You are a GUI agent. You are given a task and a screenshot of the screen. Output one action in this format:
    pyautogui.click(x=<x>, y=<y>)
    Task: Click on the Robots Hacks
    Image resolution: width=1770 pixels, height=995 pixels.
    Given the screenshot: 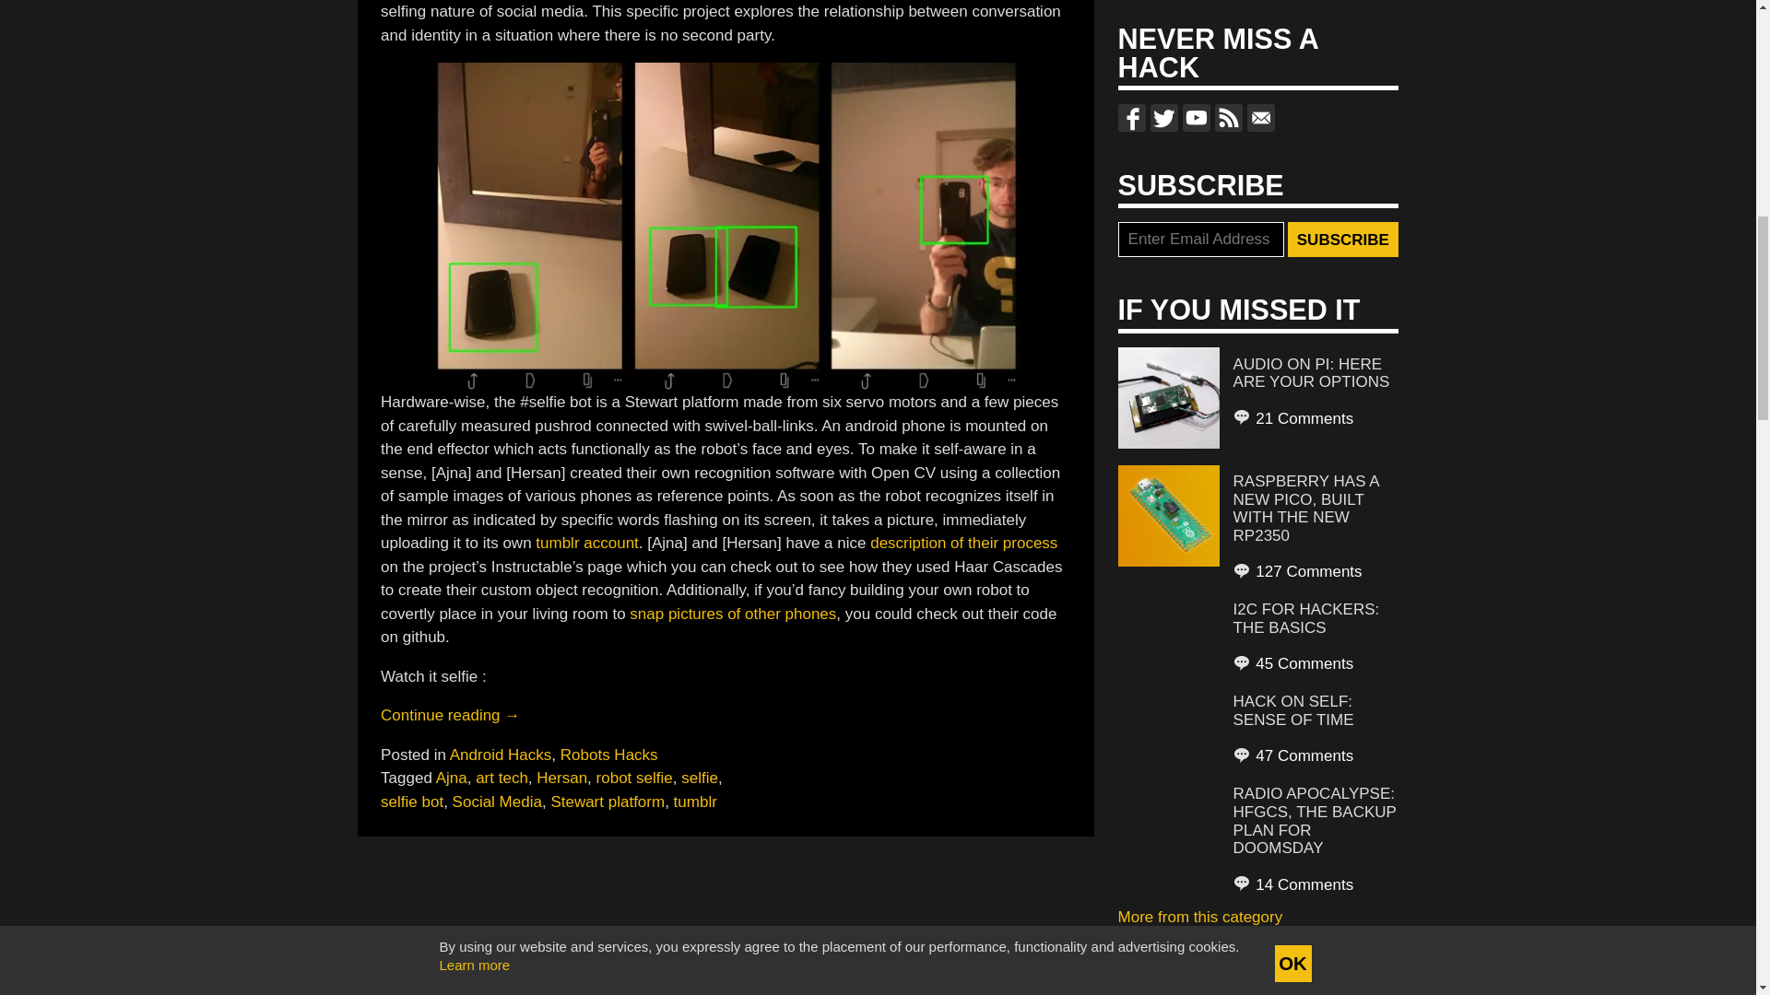 What is the action you would take?
    pyautogui.click(x=609, y=755)
    